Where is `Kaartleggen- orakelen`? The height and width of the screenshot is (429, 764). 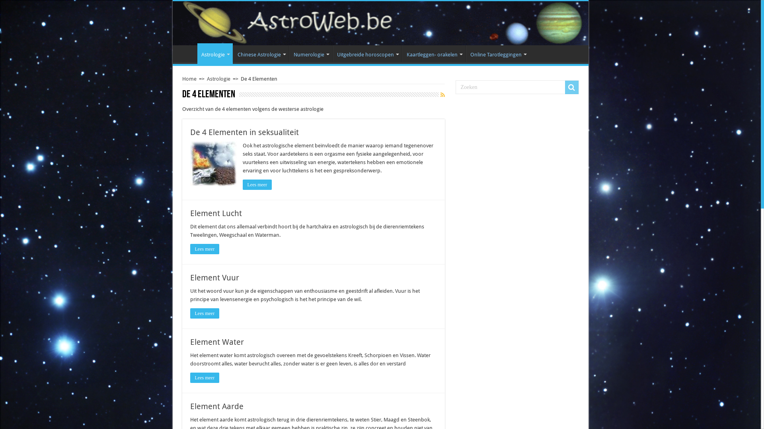
Kaartleggen- orakelen is located at coordinates (433, 53).